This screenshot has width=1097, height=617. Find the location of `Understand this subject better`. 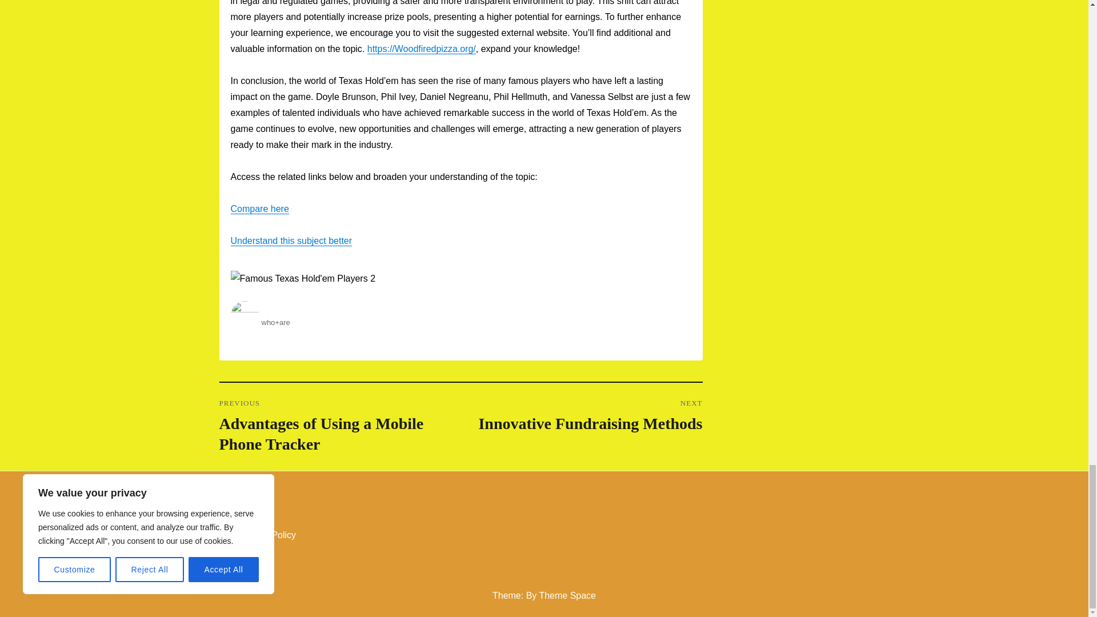

Understand this subject better is located at coordinates (291, 240).